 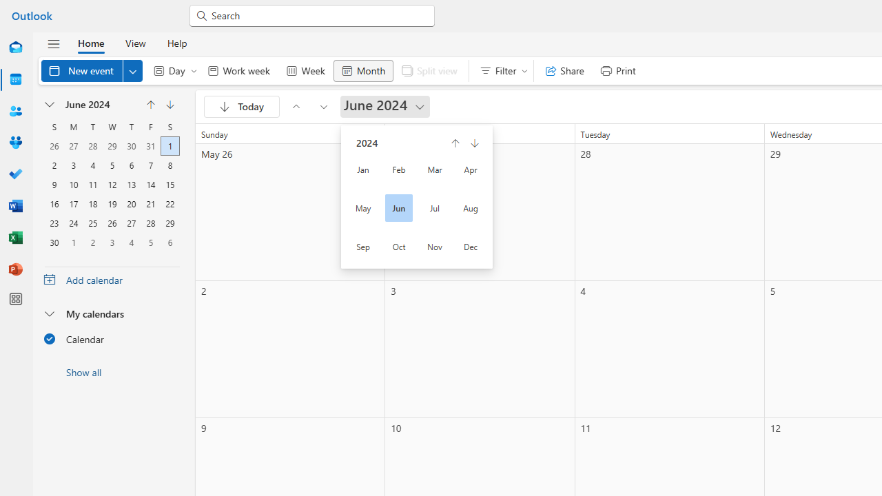 What do you see at coordinates (74, 145) in the screenshot?
I see `27, May, 2024` at bounding box center [74, 145].